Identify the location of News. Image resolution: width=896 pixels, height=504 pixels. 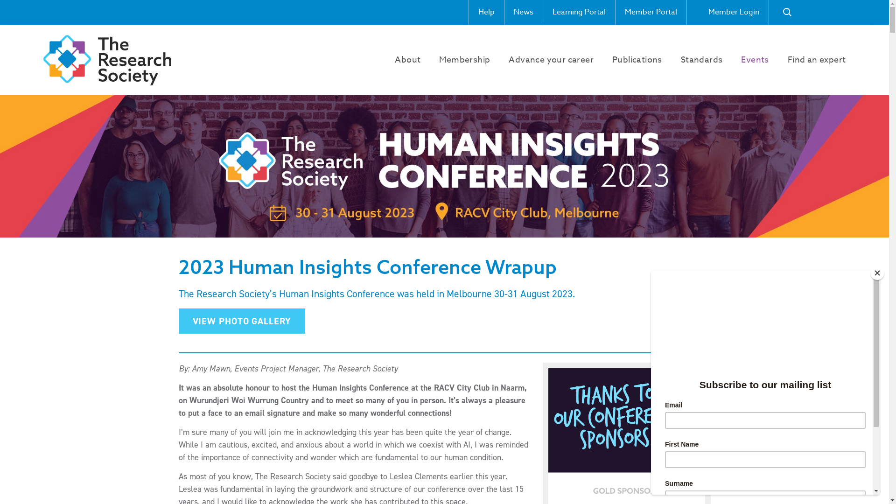
(524, 12).